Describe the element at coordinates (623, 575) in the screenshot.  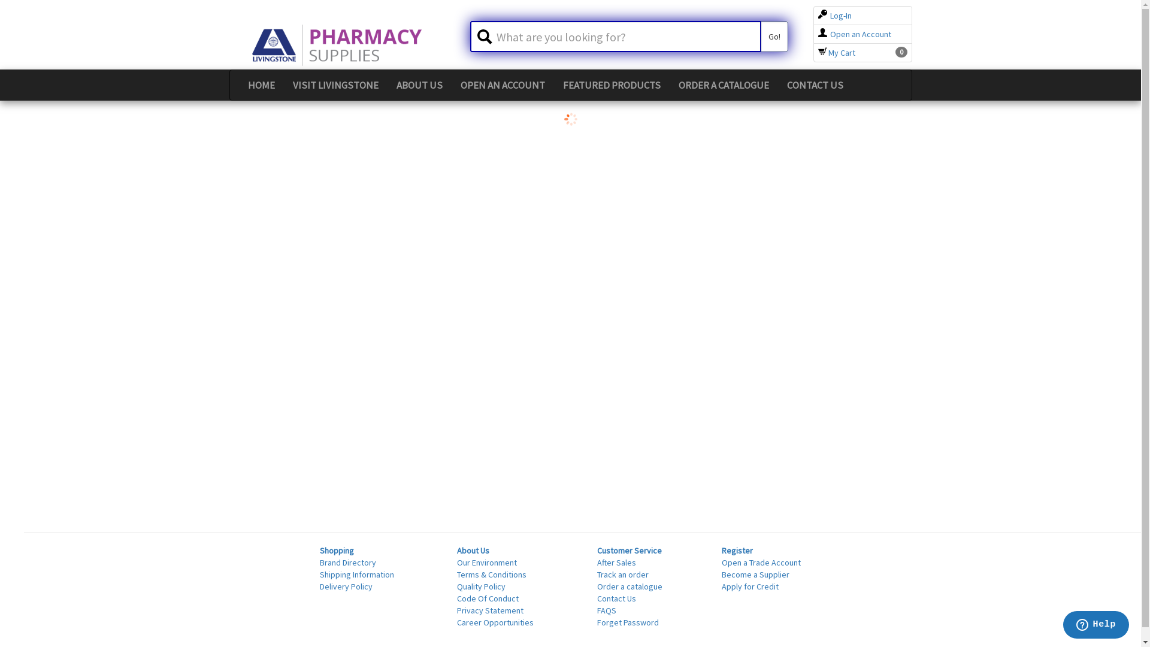
I see `Track an order` at that location.